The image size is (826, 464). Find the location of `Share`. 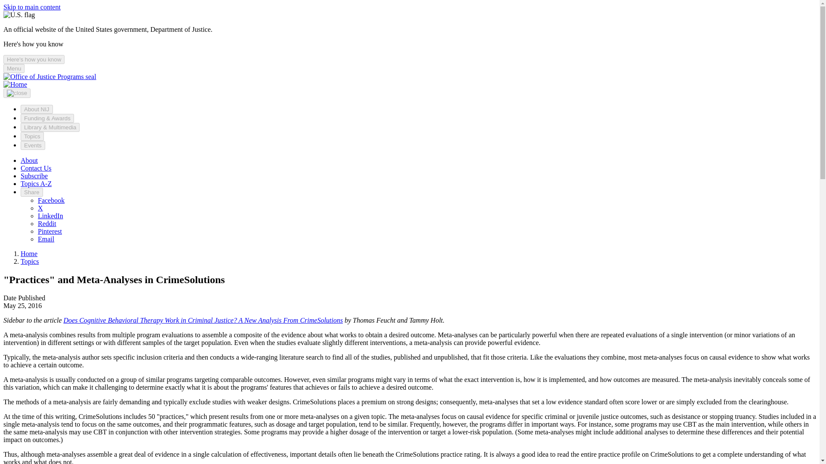

Share is located at coordinates (32, 192).